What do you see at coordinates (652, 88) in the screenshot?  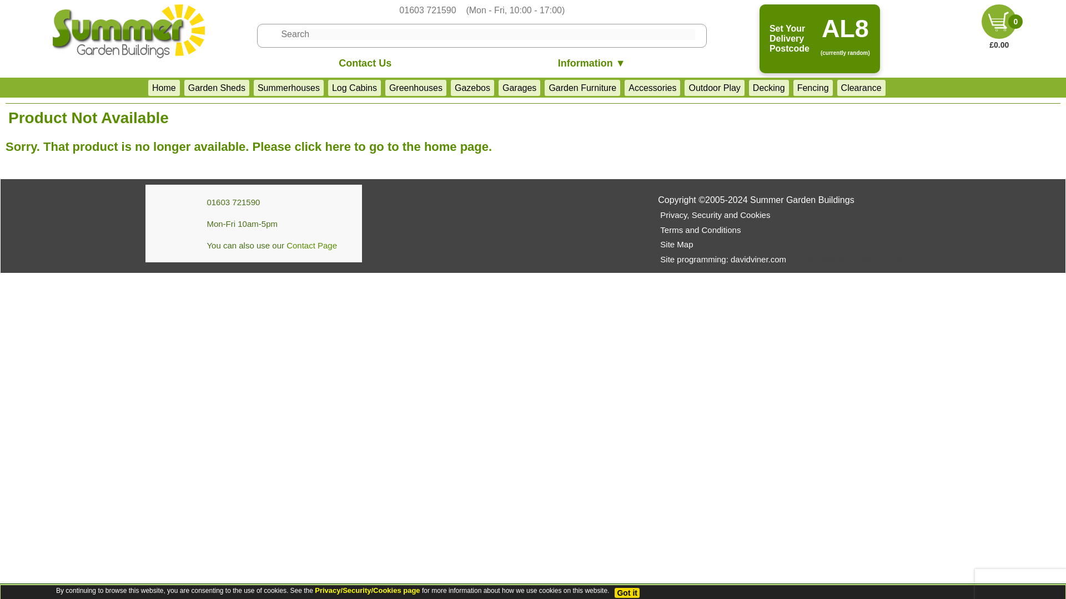 I see `Accessories` at bounding box center [652, 88].